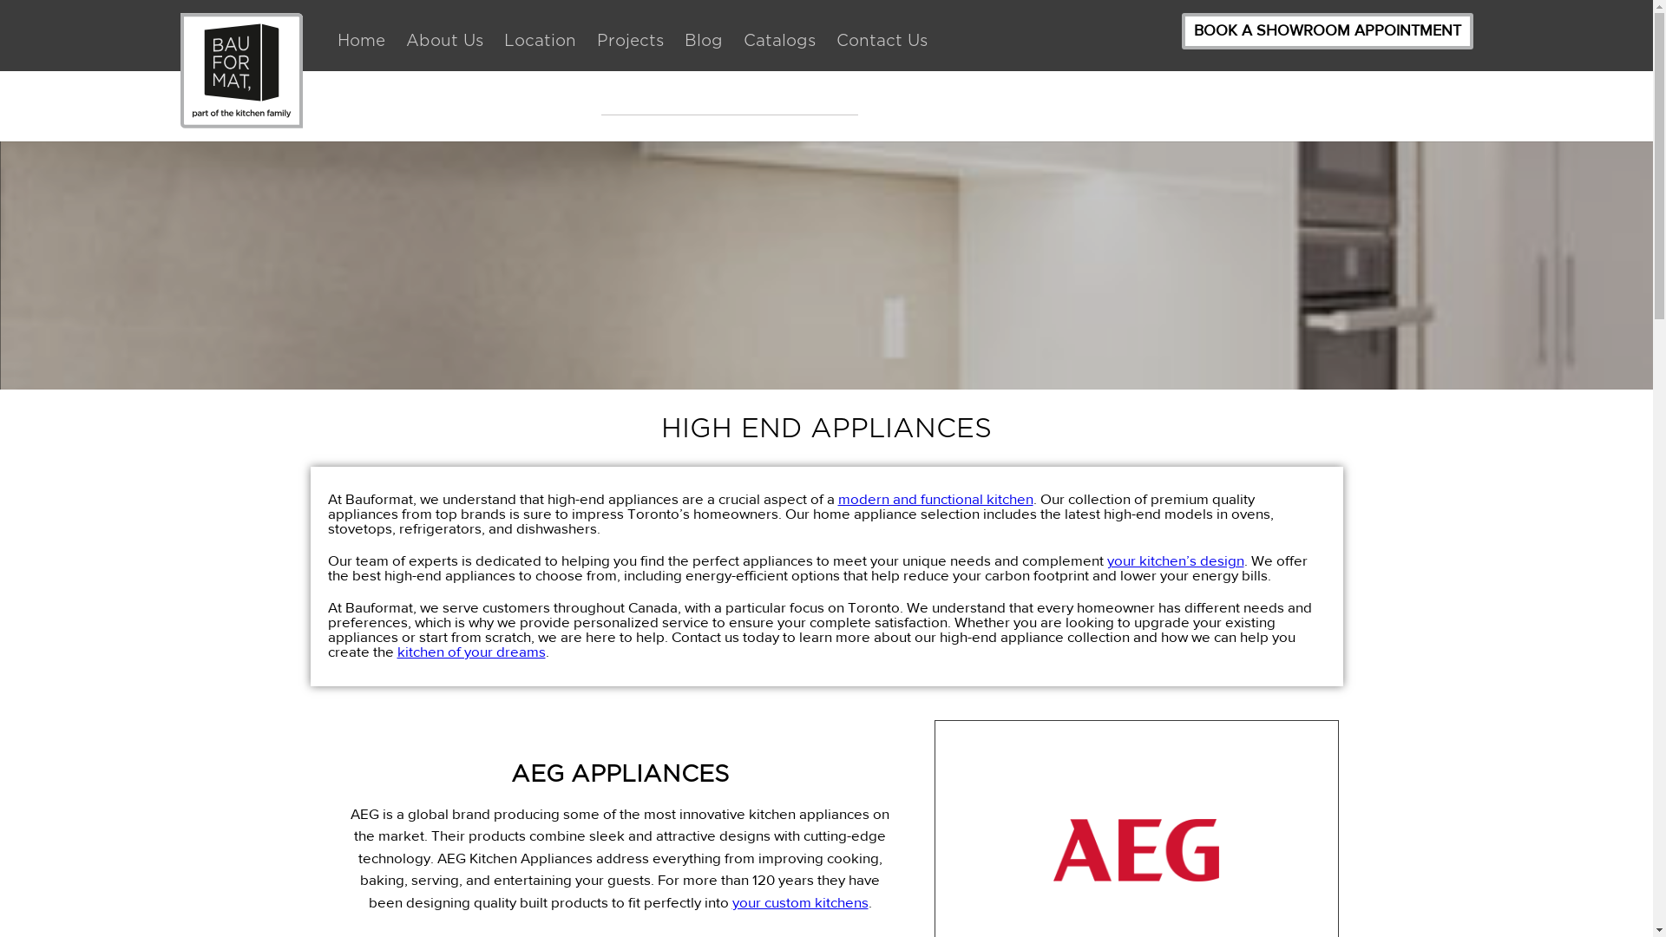  I want to click on About Us, so click(444, 42).